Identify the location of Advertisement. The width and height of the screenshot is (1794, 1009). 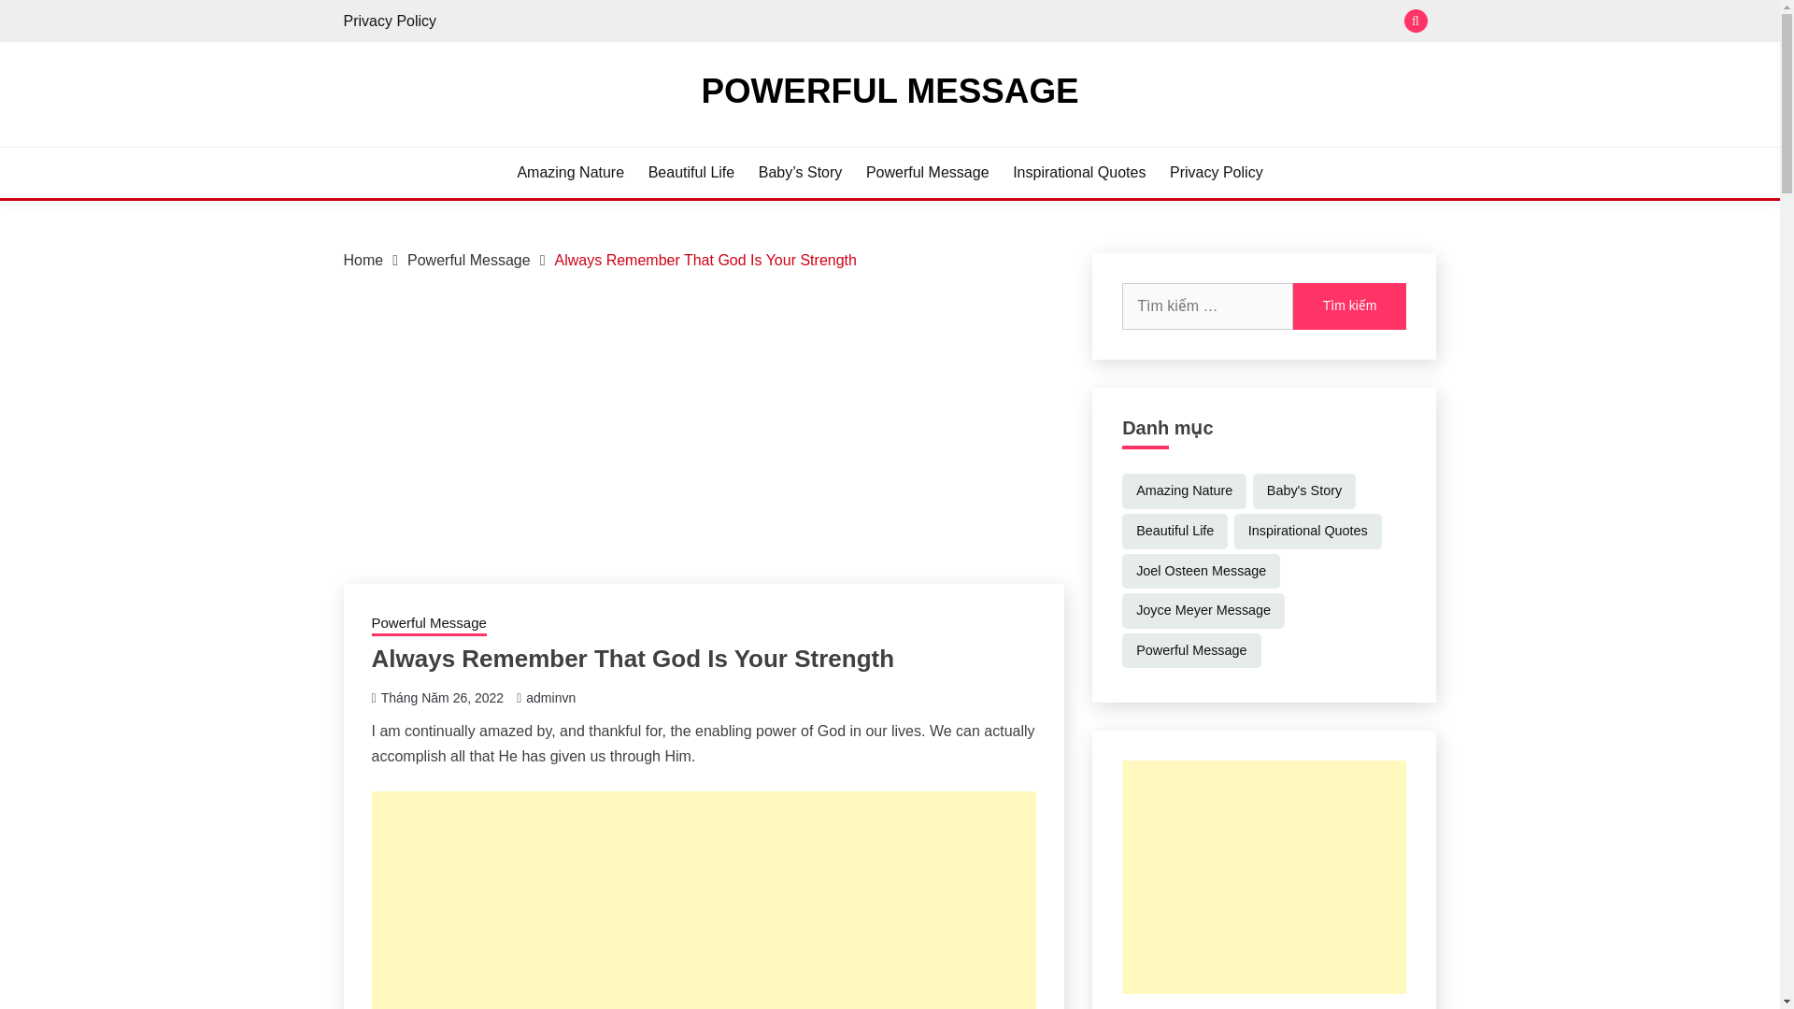
(704, 900).